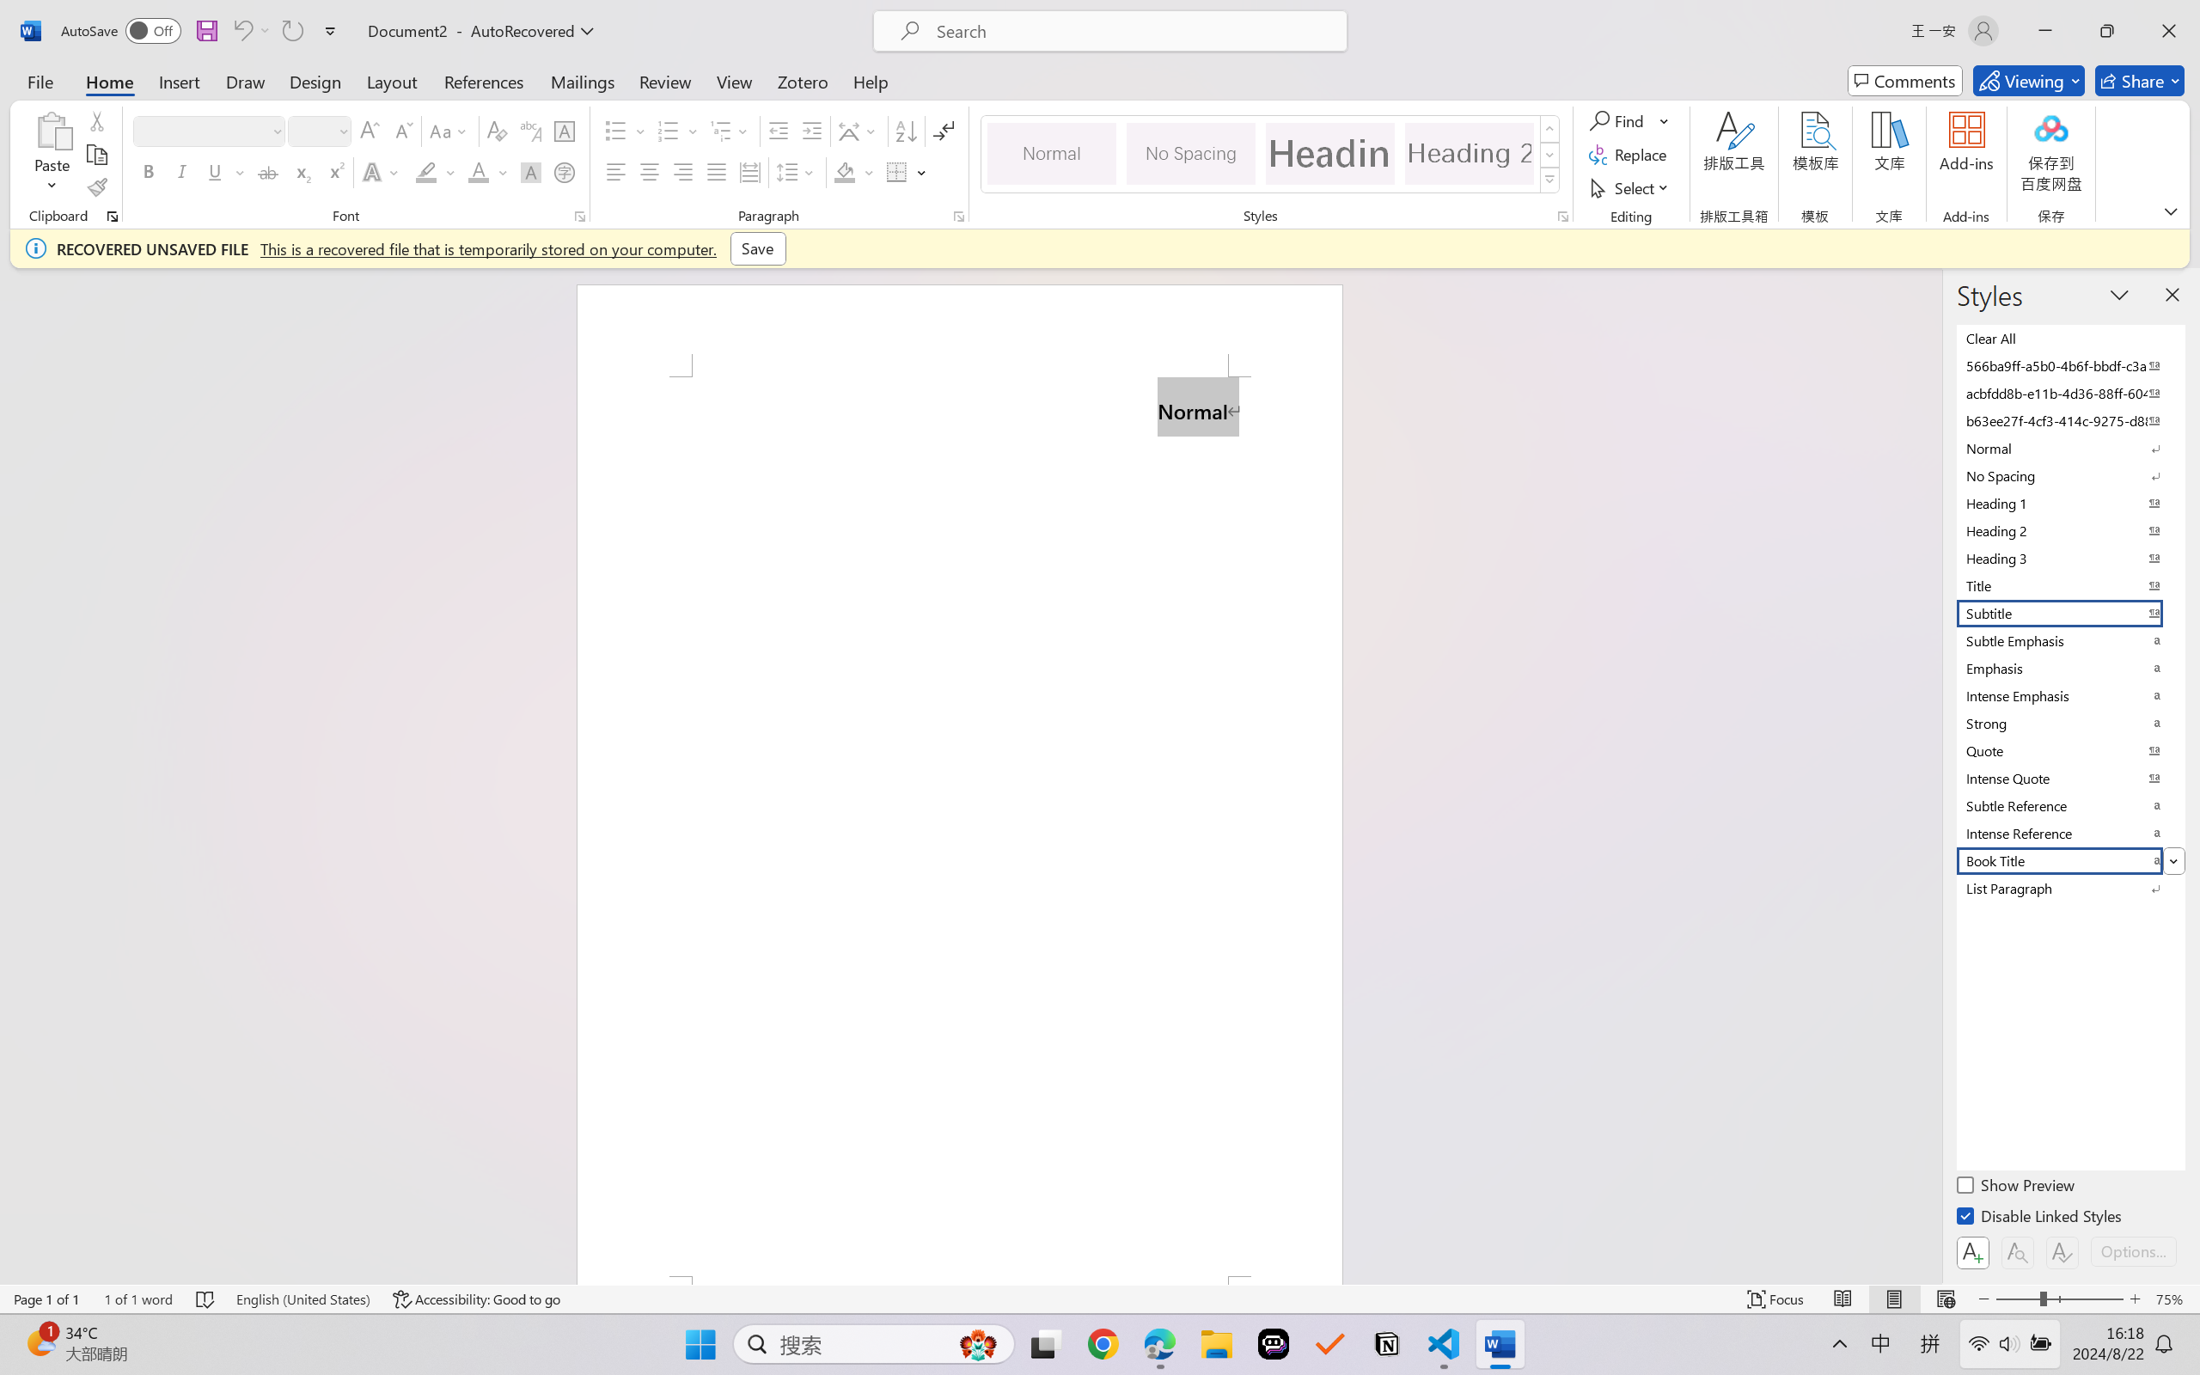 The height and width of the screenshot is (1375, 2200). What do you see at coordinates (1550, 155) in the screenshot?
I see `Row Down` at bounding box center [1550, 155].